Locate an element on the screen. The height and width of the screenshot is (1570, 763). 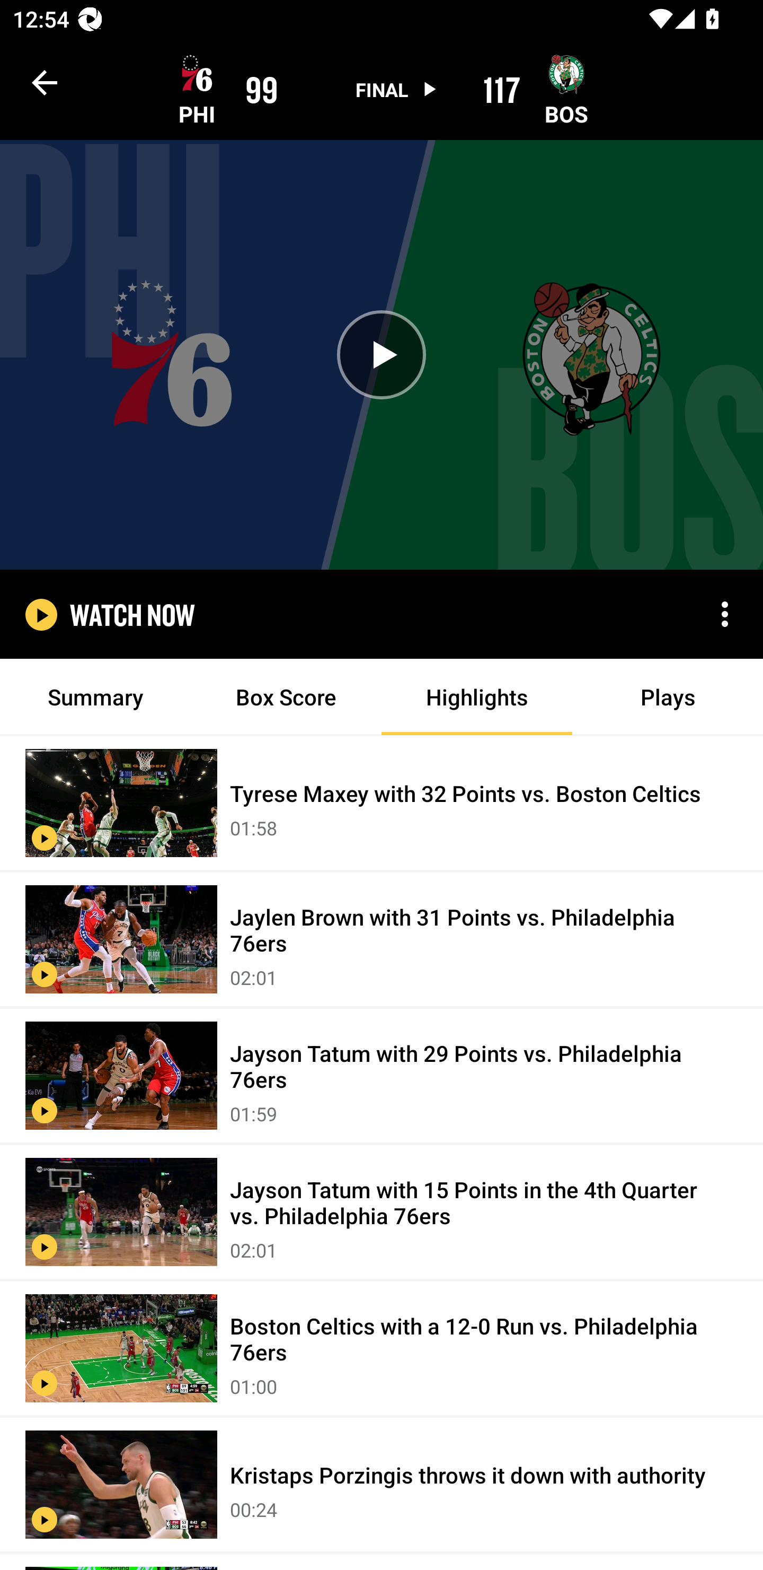
WATCH NOW is located at coordinates (132, 614).